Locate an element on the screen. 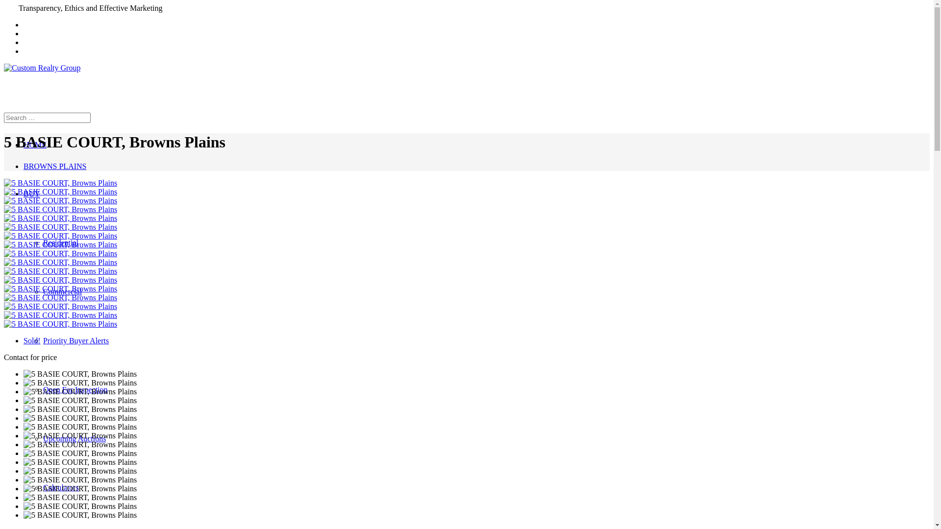 The width and height of the screenshot is (941, 529). 5 BASIE COURT, Browns Plains is located at coordinates (61, 183).